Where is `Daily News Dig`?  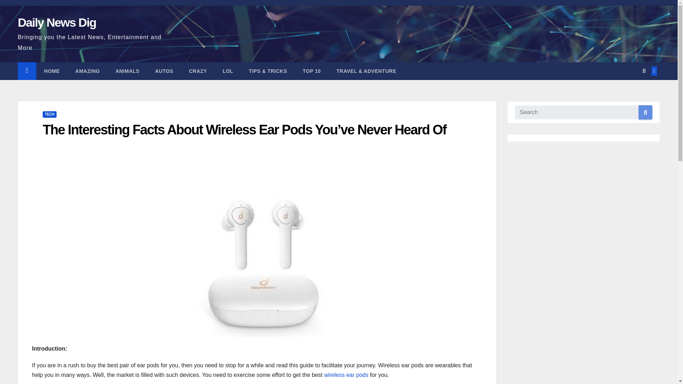 Daily News Dig is located at coordinates (57, 22).